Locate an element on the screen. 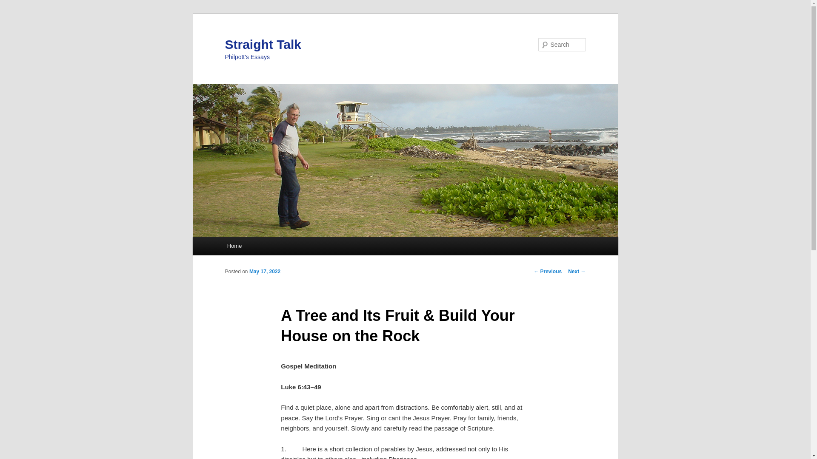  May 17, 2022 is located at coordinates (265, 271).